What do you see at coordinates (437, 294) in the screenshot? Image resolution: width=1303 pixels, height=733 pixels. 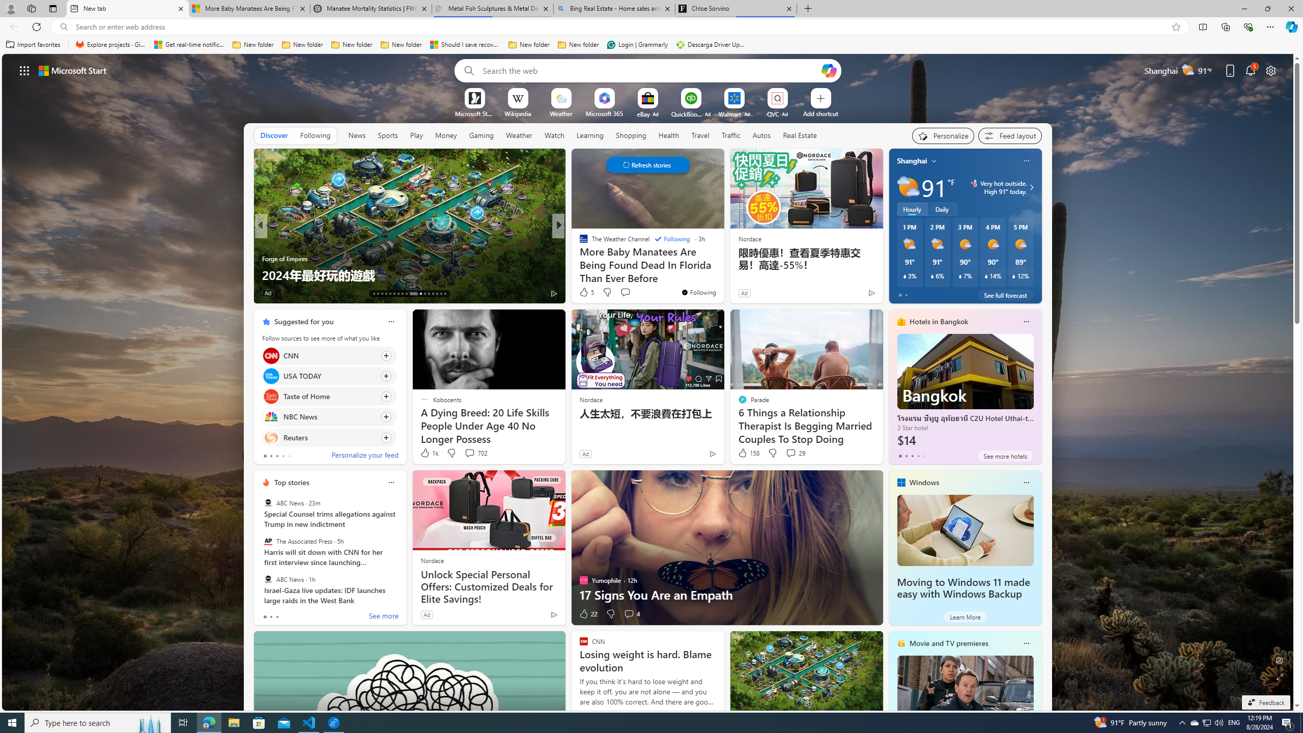 I see `AutomationID: tab-40` at bounding box center [437, 294].